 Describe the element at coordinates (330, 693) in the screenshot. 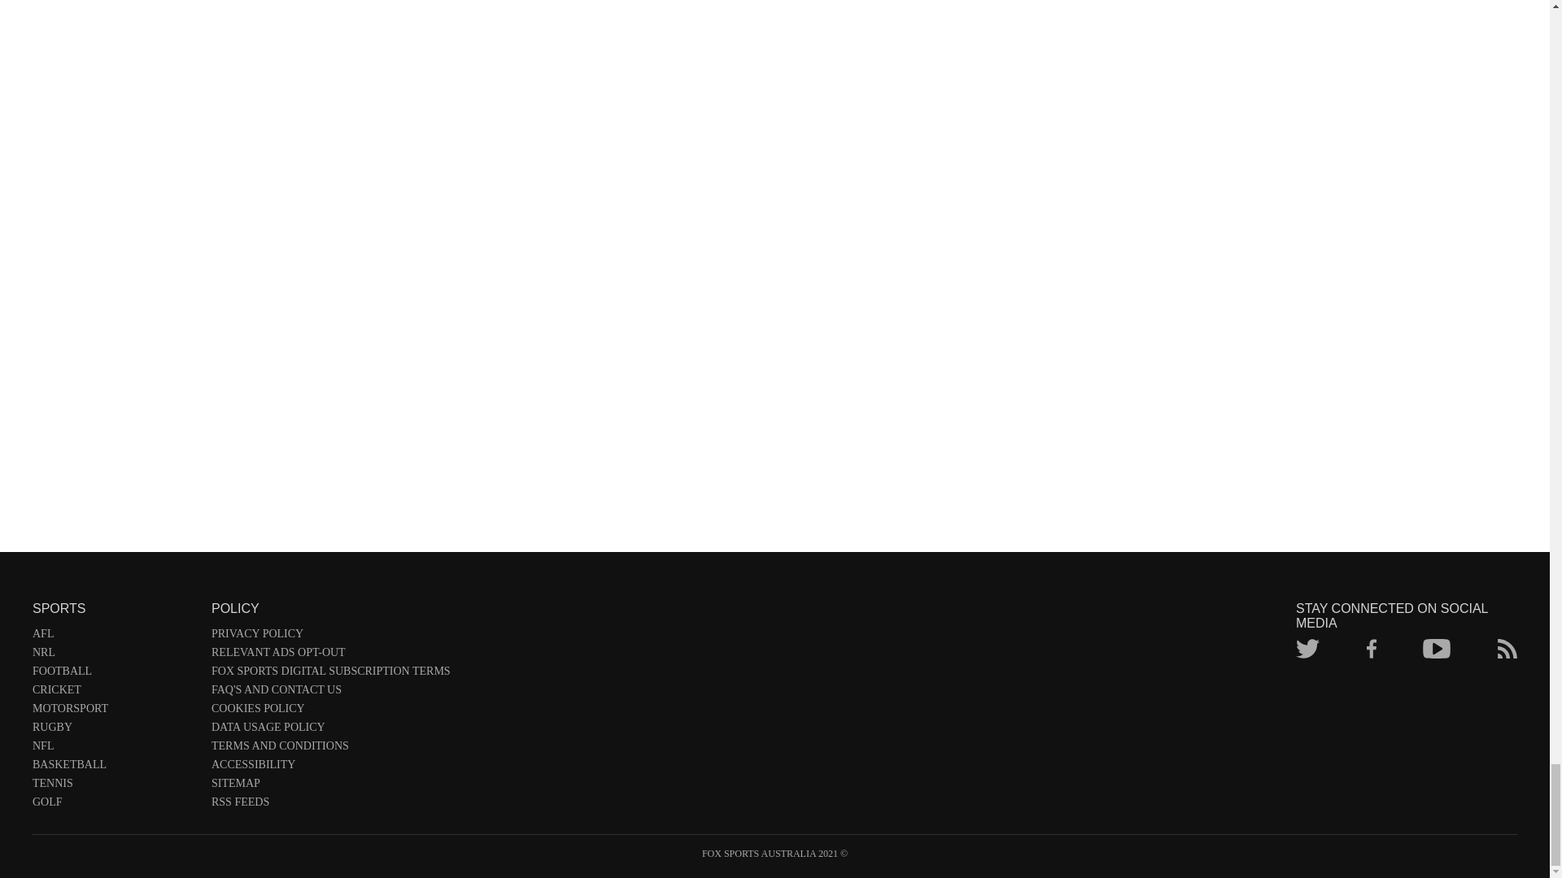

I see `FAQ'S AND CONTACT US` at that location.